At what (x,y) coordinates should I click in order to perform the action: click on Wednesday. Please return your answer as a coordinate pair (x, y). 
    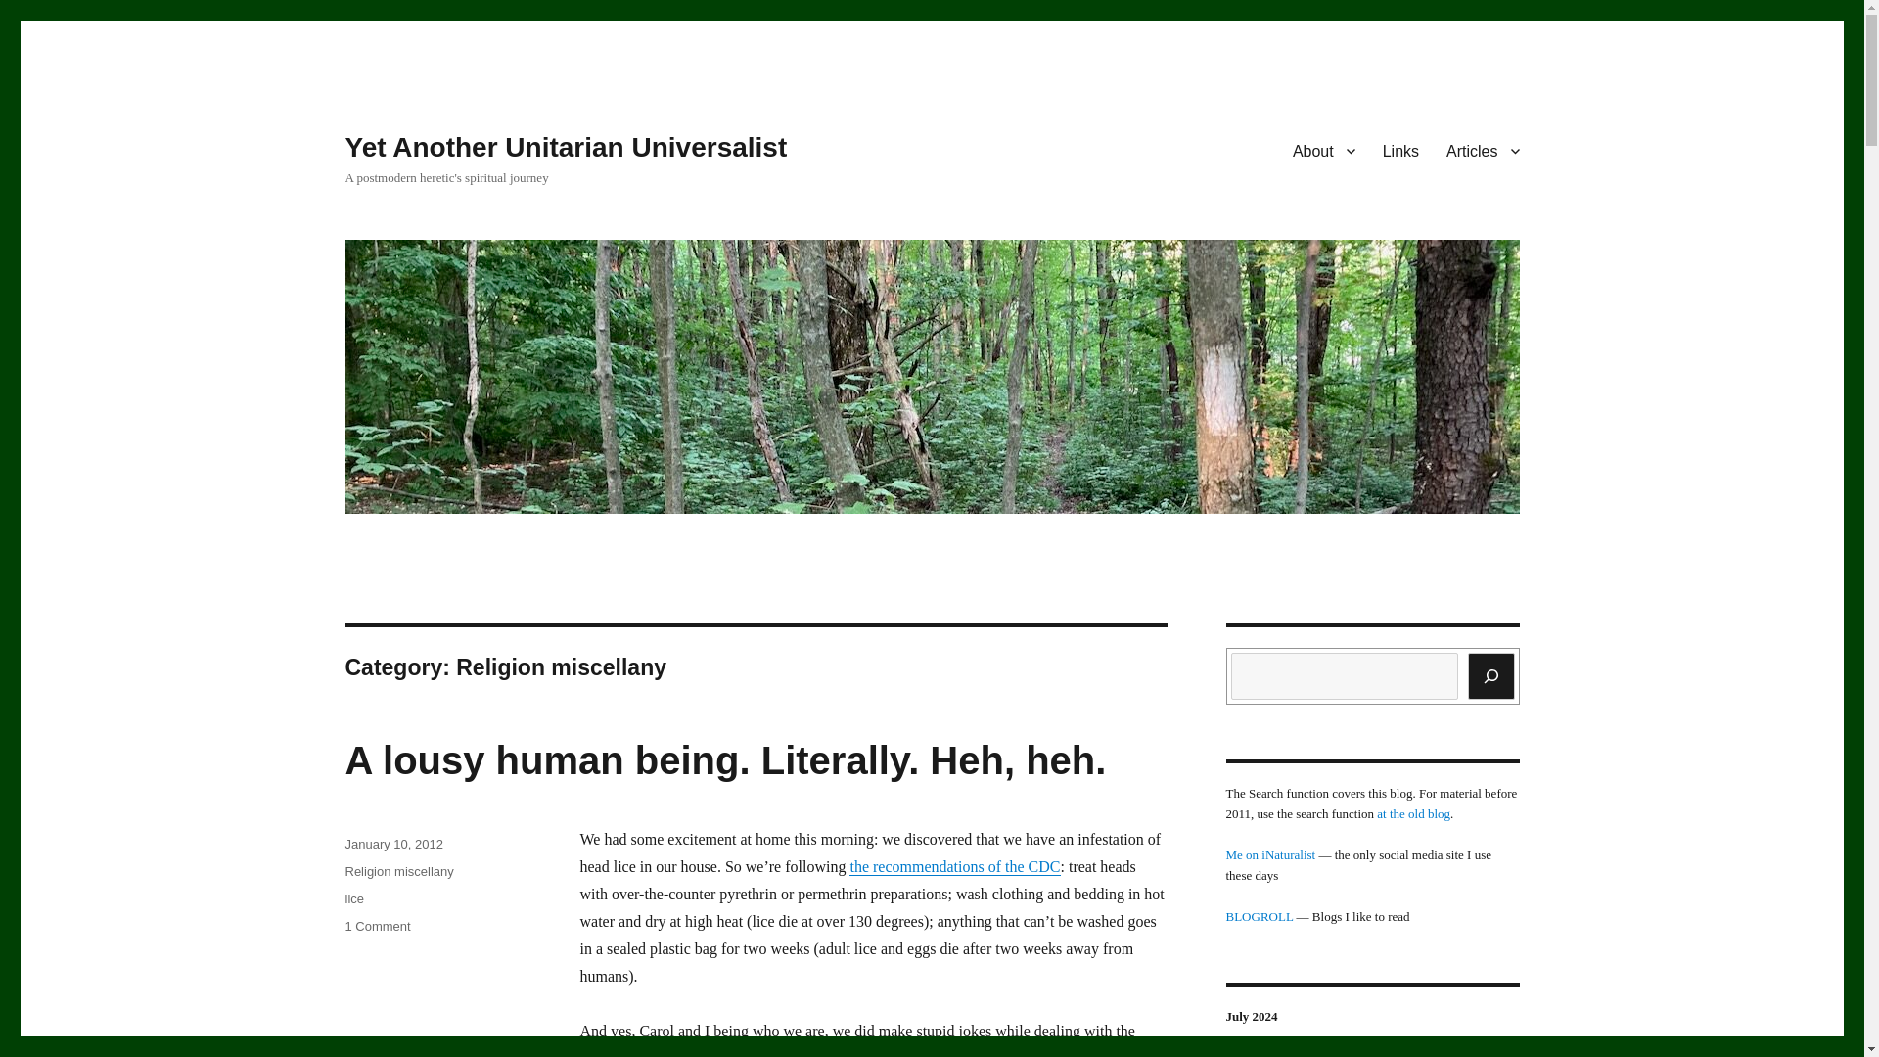
    Looking at the image, I should click on (1373, 1053).